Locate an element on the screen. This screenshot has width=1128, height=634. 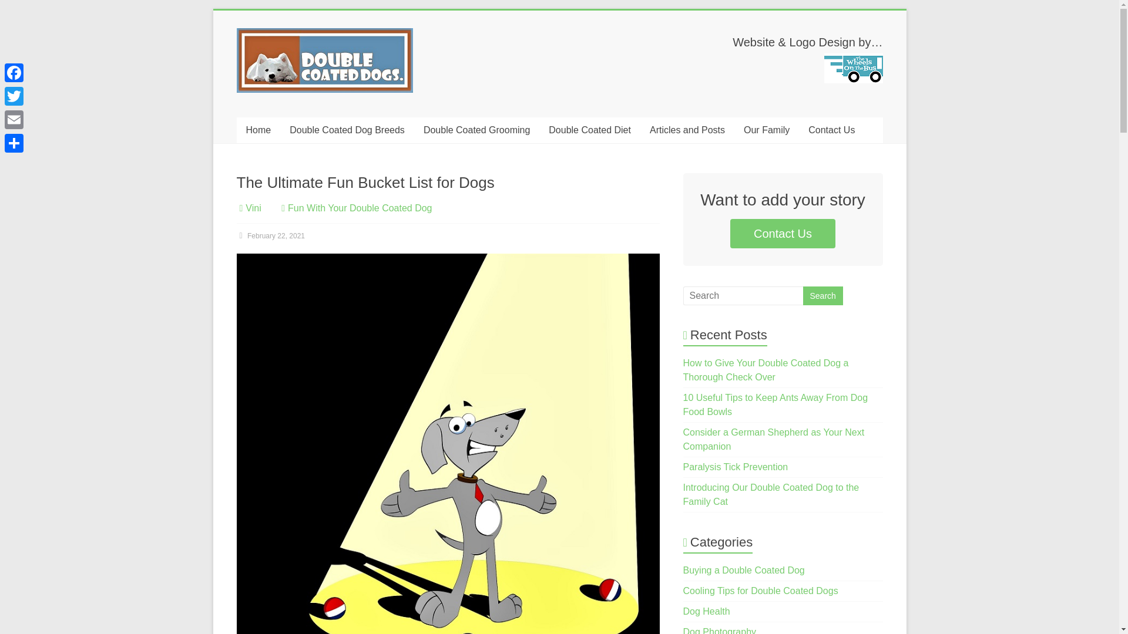
10 Useful Tips to Keep Ants Away From Dog Food Bowls is located at coordinates (775, 404).